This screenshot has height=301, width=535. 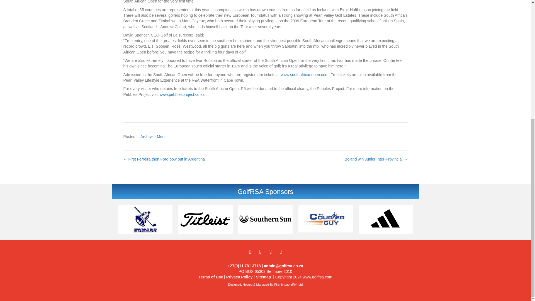 What do you see at coordinates (145, 220) in the screenshot?
I see `Untitled-1` at bounding box center [145, 220].